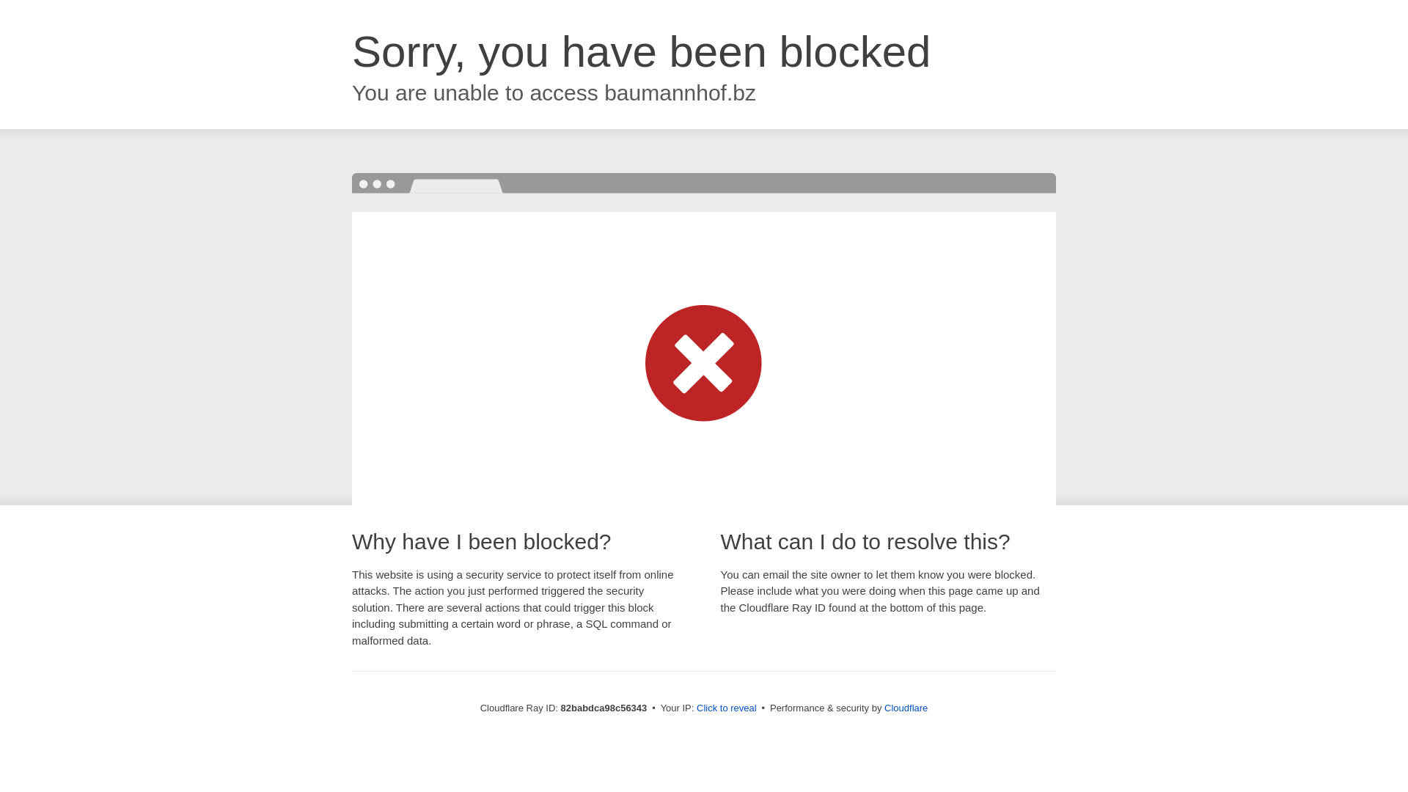 Image resolution: width=1408 pixels, height=792 pixels. I want to click on Cloudflare, so click(906, 708).